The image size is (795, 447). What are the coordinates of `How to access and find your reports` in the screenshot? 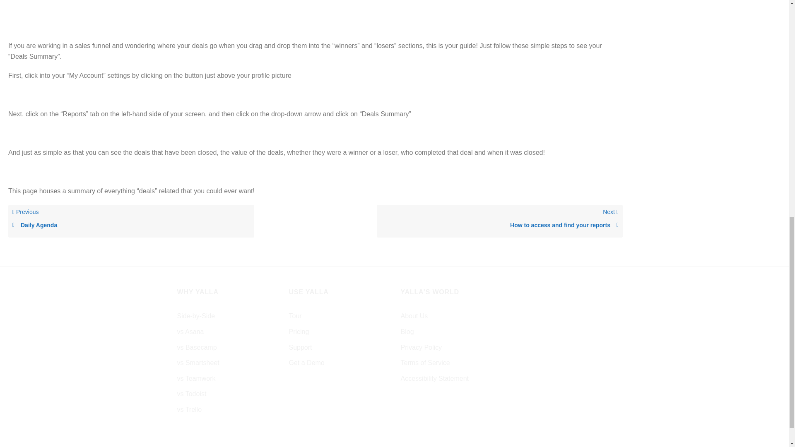 It's located at (499, 225).